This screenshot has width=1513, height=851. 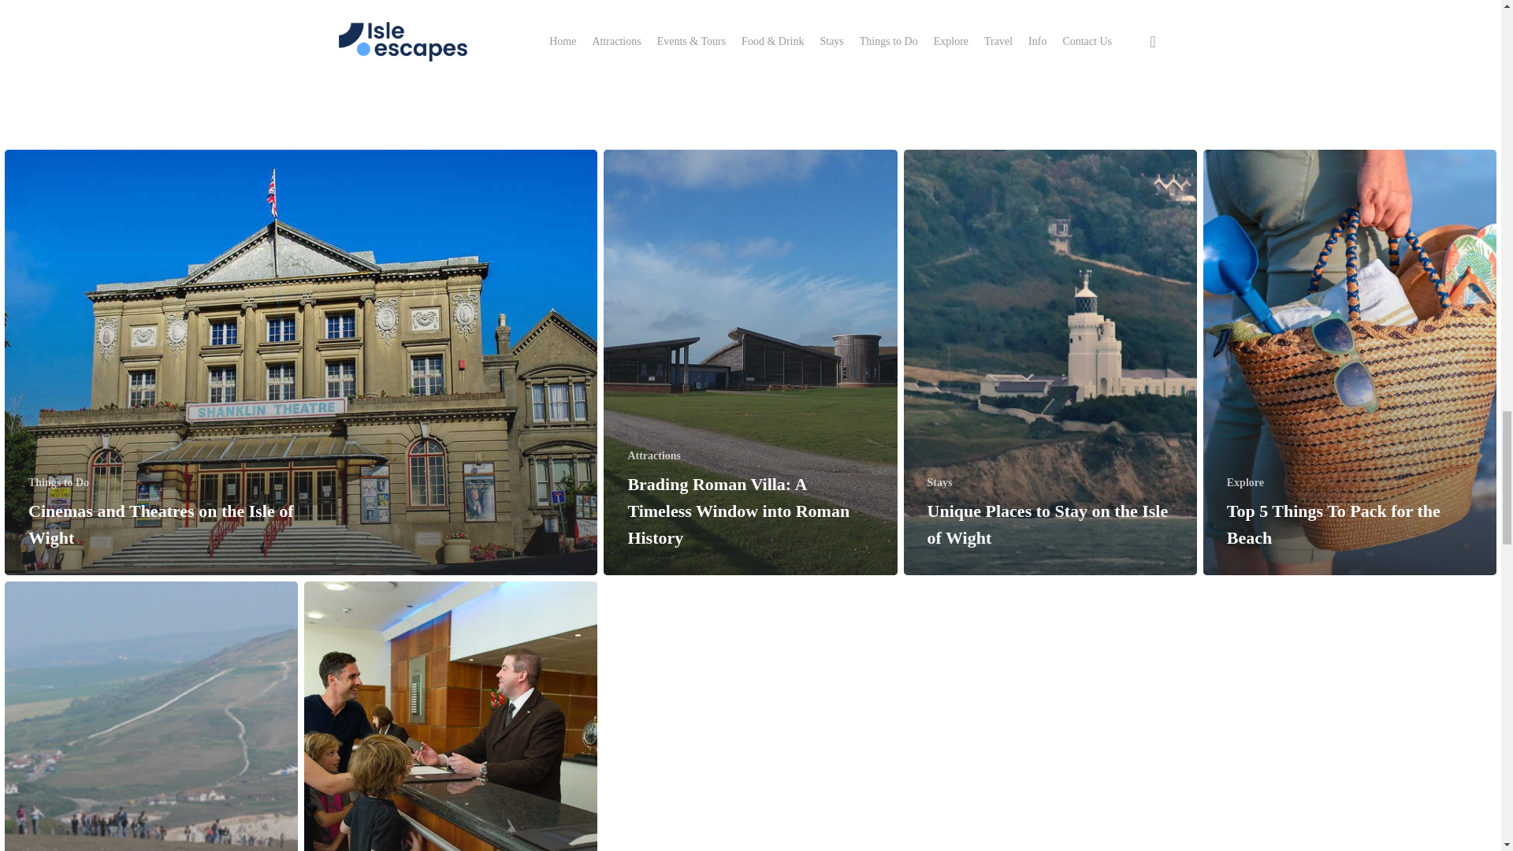 I want to click on Things to Do, so click(x=58, y=482).